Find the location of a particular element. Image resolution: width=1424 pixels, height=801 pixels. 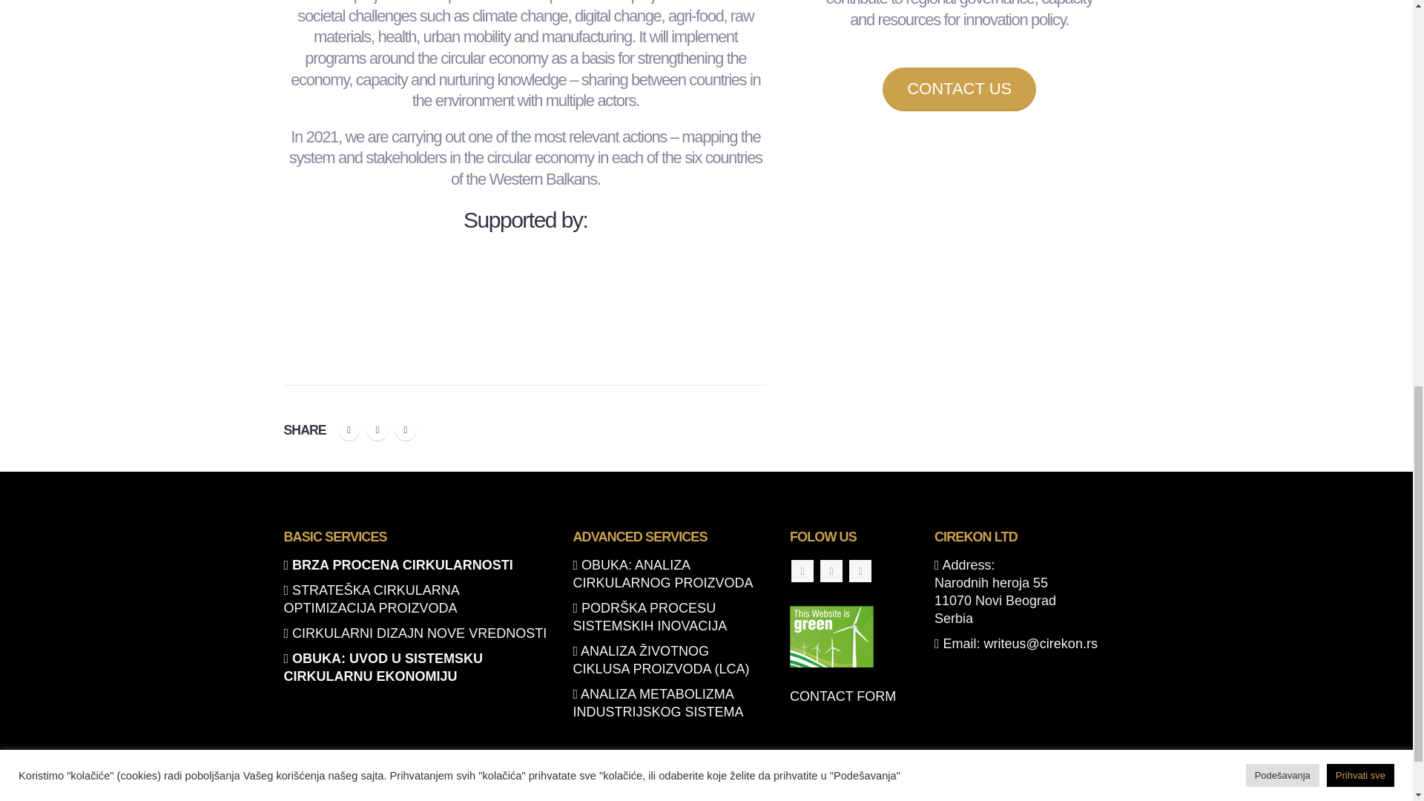

Facebook is located at coordinates (349, 430).